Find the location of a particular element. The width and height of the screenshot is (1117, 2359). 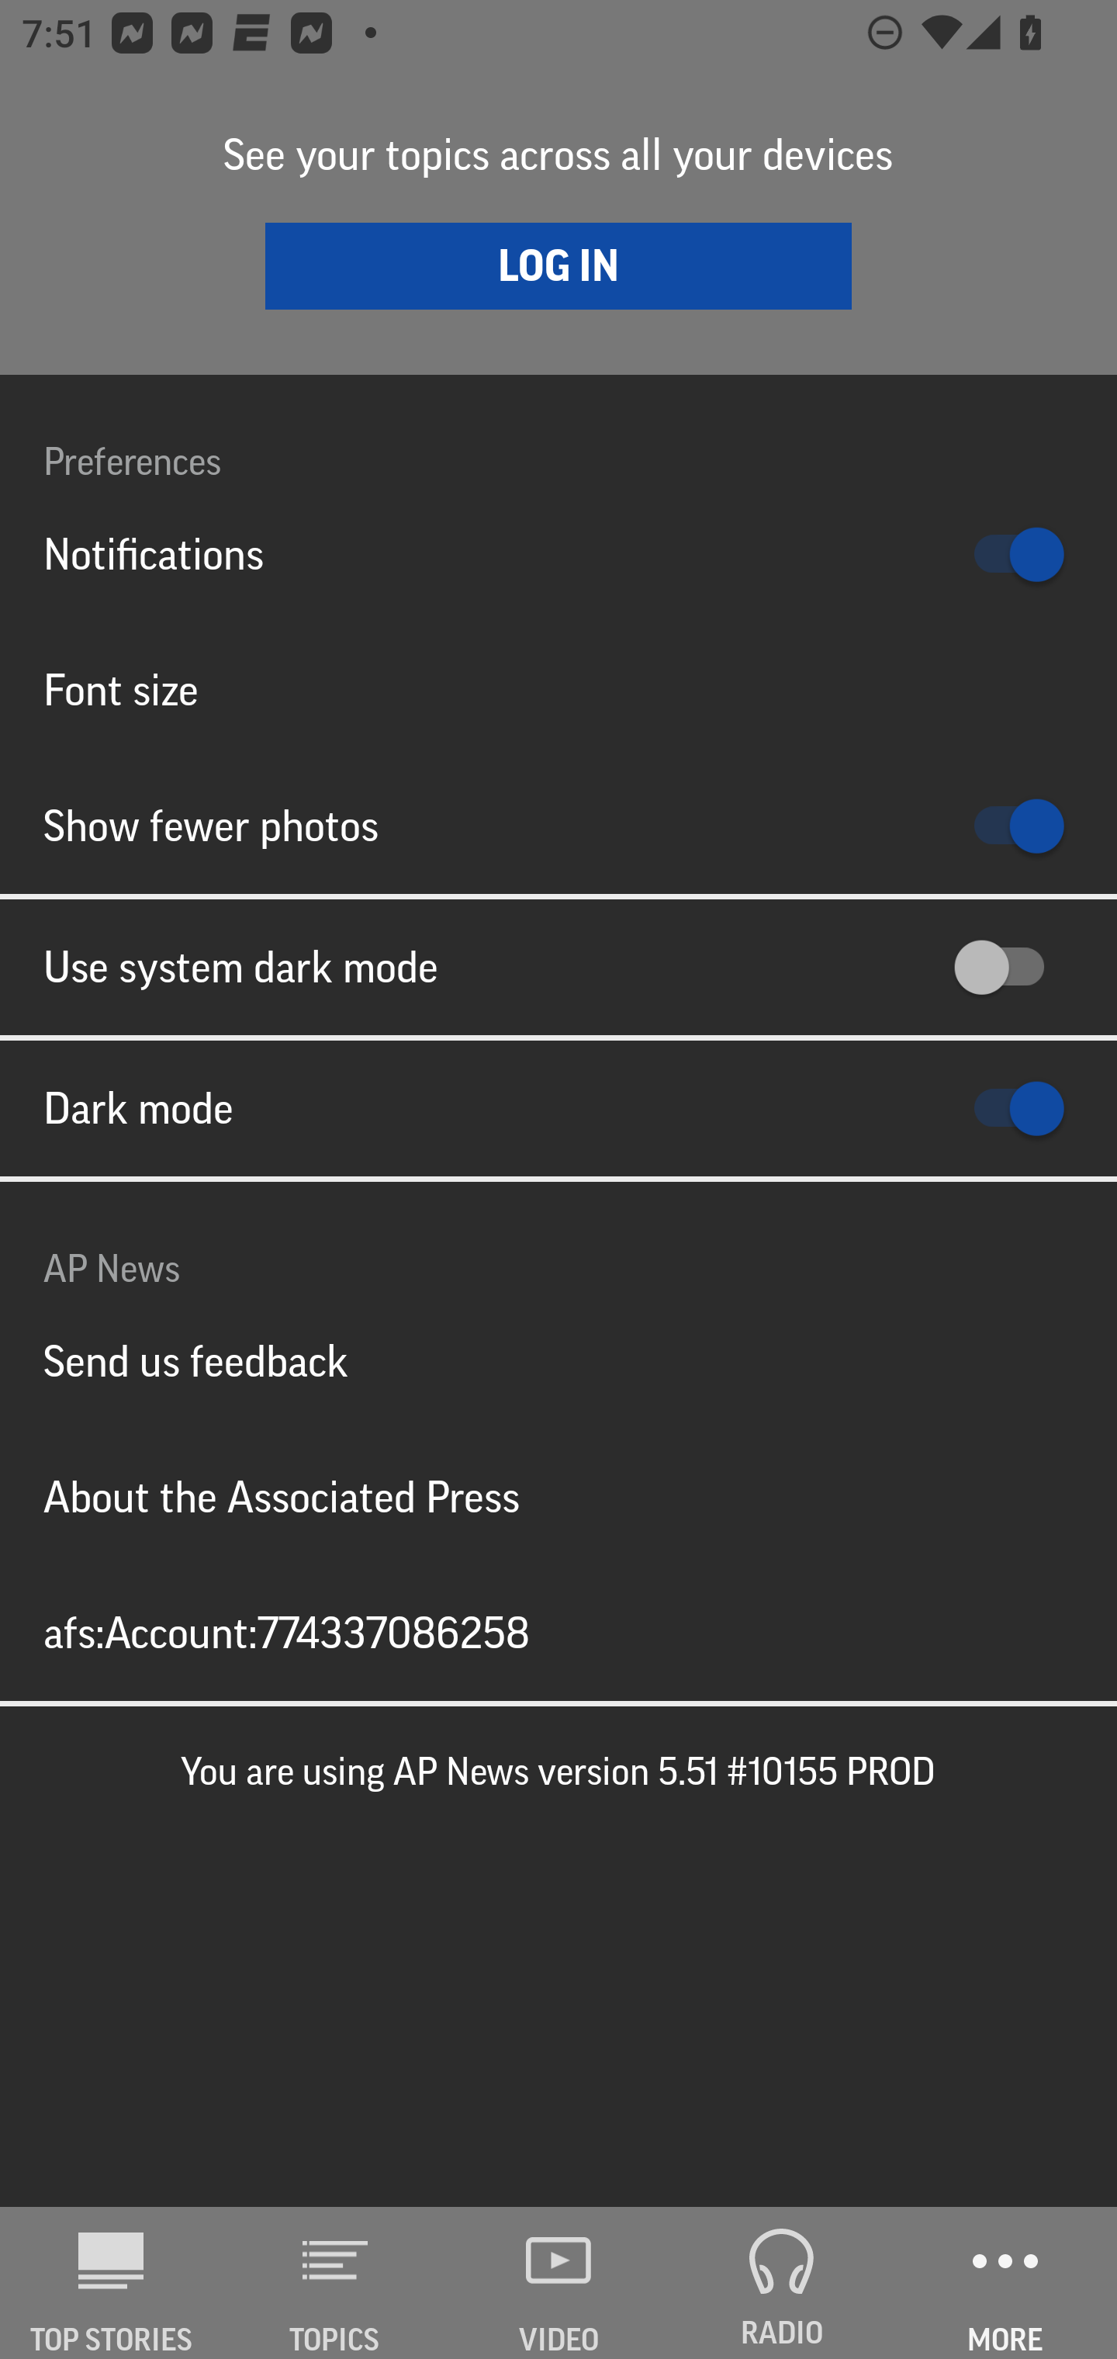

About the Associated Press is located at coordinates (558, 1496).